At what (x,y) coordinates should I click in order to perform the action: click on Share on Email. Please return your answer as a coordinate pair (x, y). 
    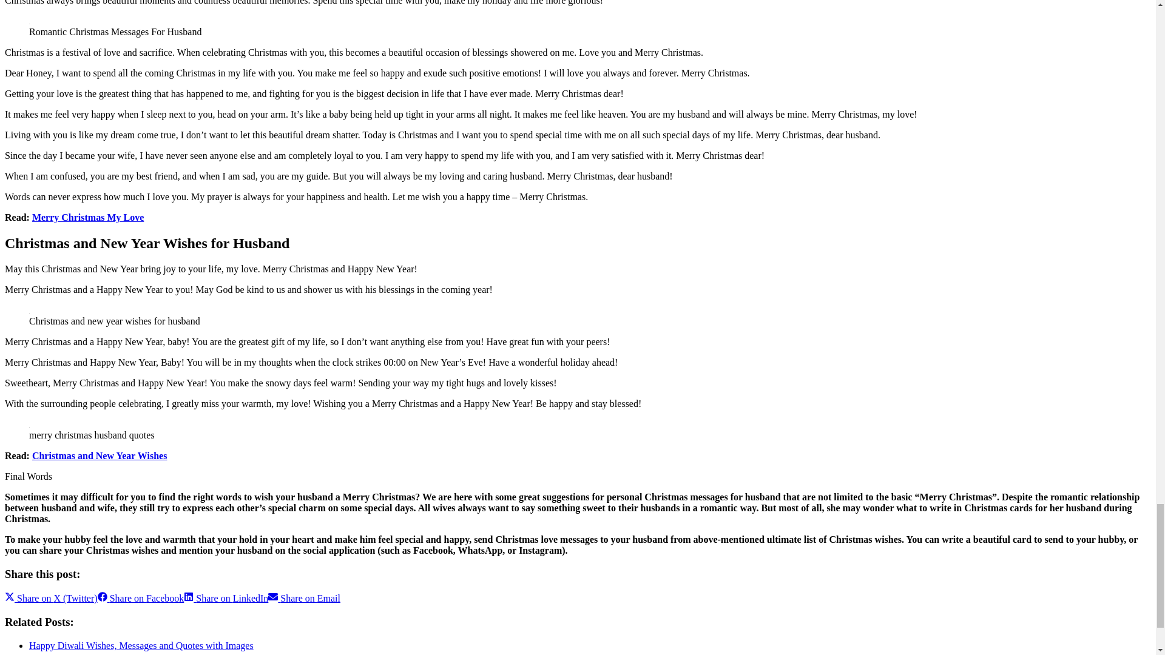
    Looking at the image, I should click on (303, 598).